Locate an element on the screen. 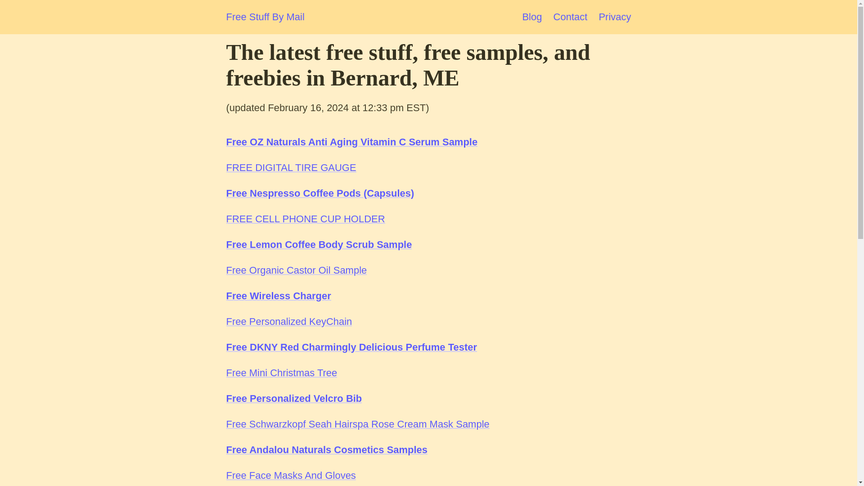 Image resolution: width=864 pixels, height=486 pixels. Free Personalized Velcro Bib is located at coordinates (293, 398).